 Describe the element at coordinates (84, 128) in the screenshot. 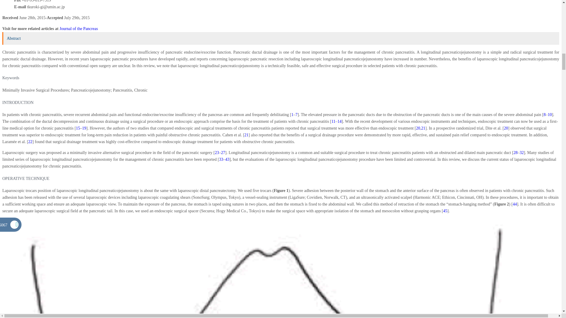

I see `19` at that location.